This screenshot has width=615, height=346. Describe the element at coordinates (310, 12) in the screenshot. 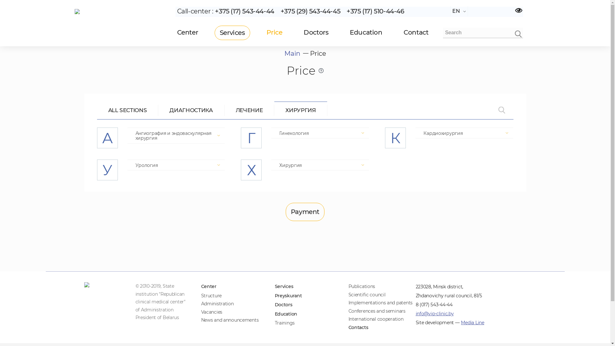

I see `+375 (29) 543-44-45` at that location.